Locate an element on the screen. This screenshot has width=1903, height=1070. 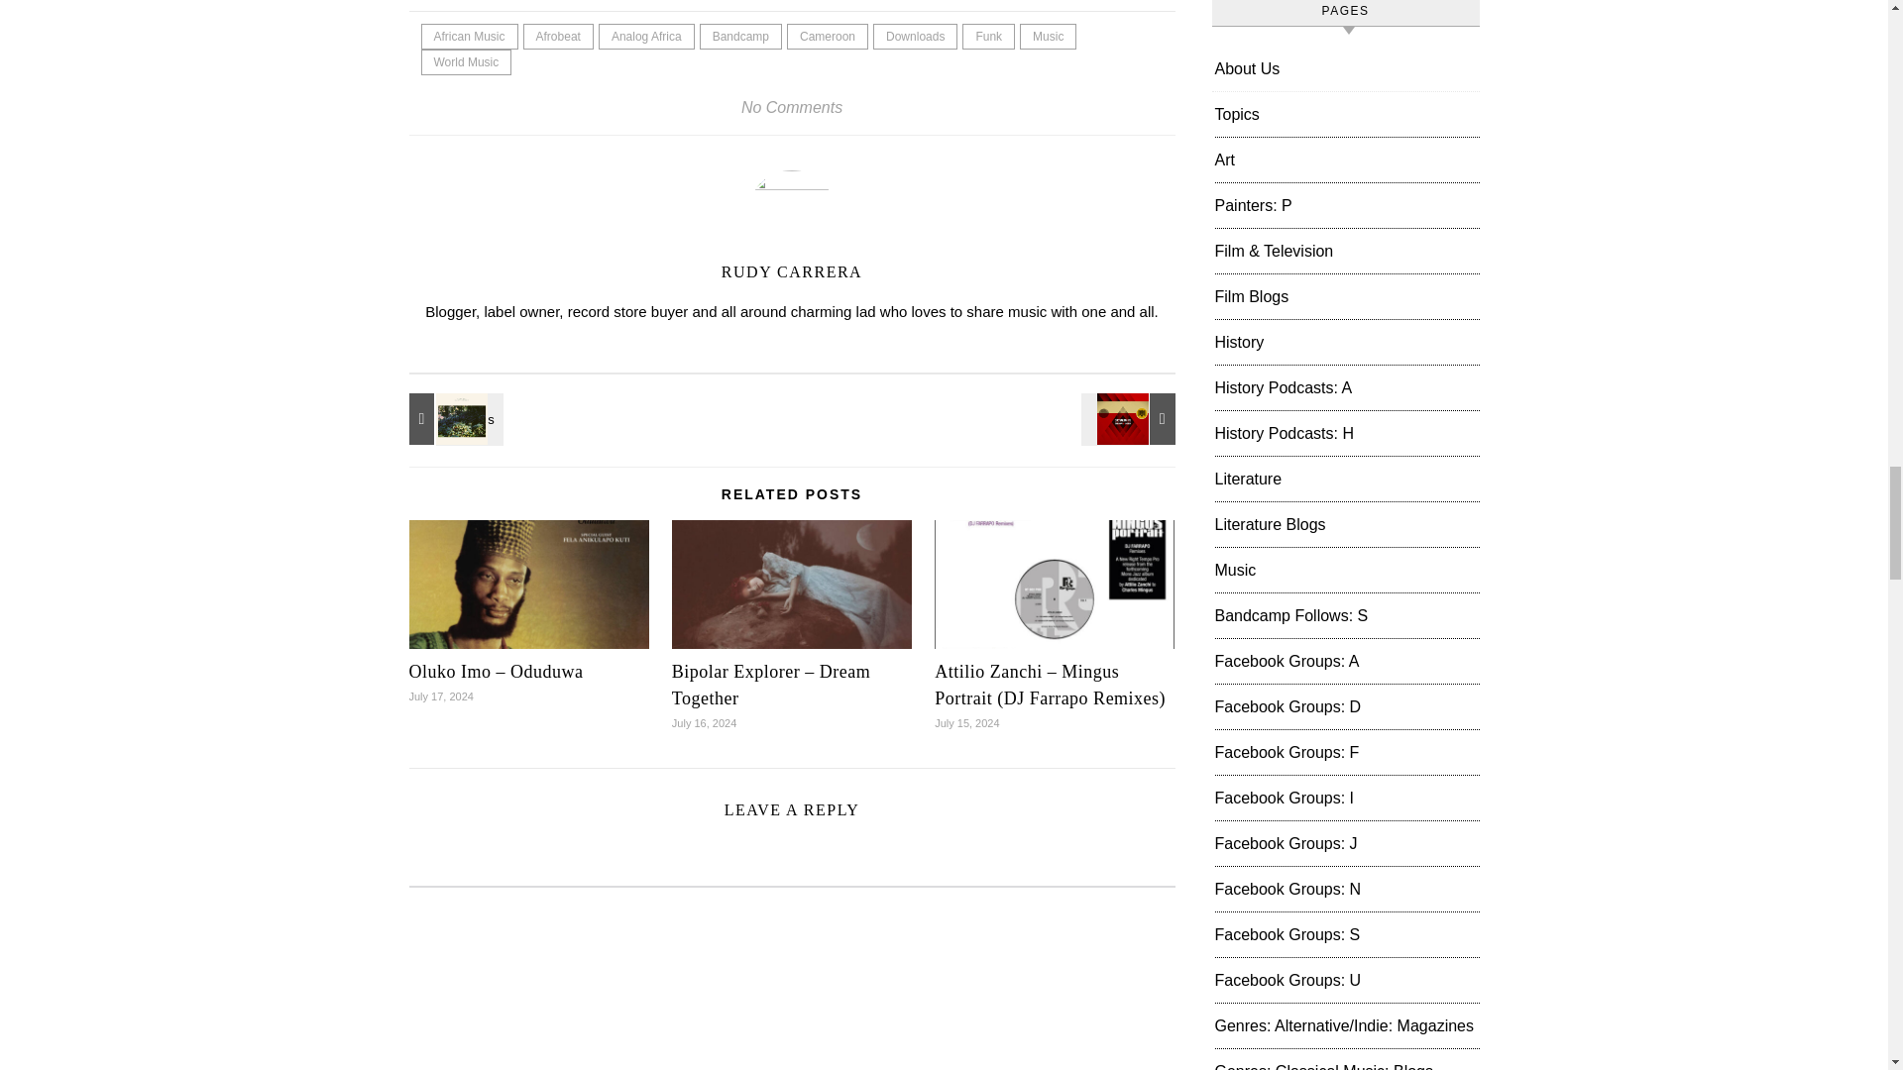
Afrobeat is located at coordinates (559, 36).